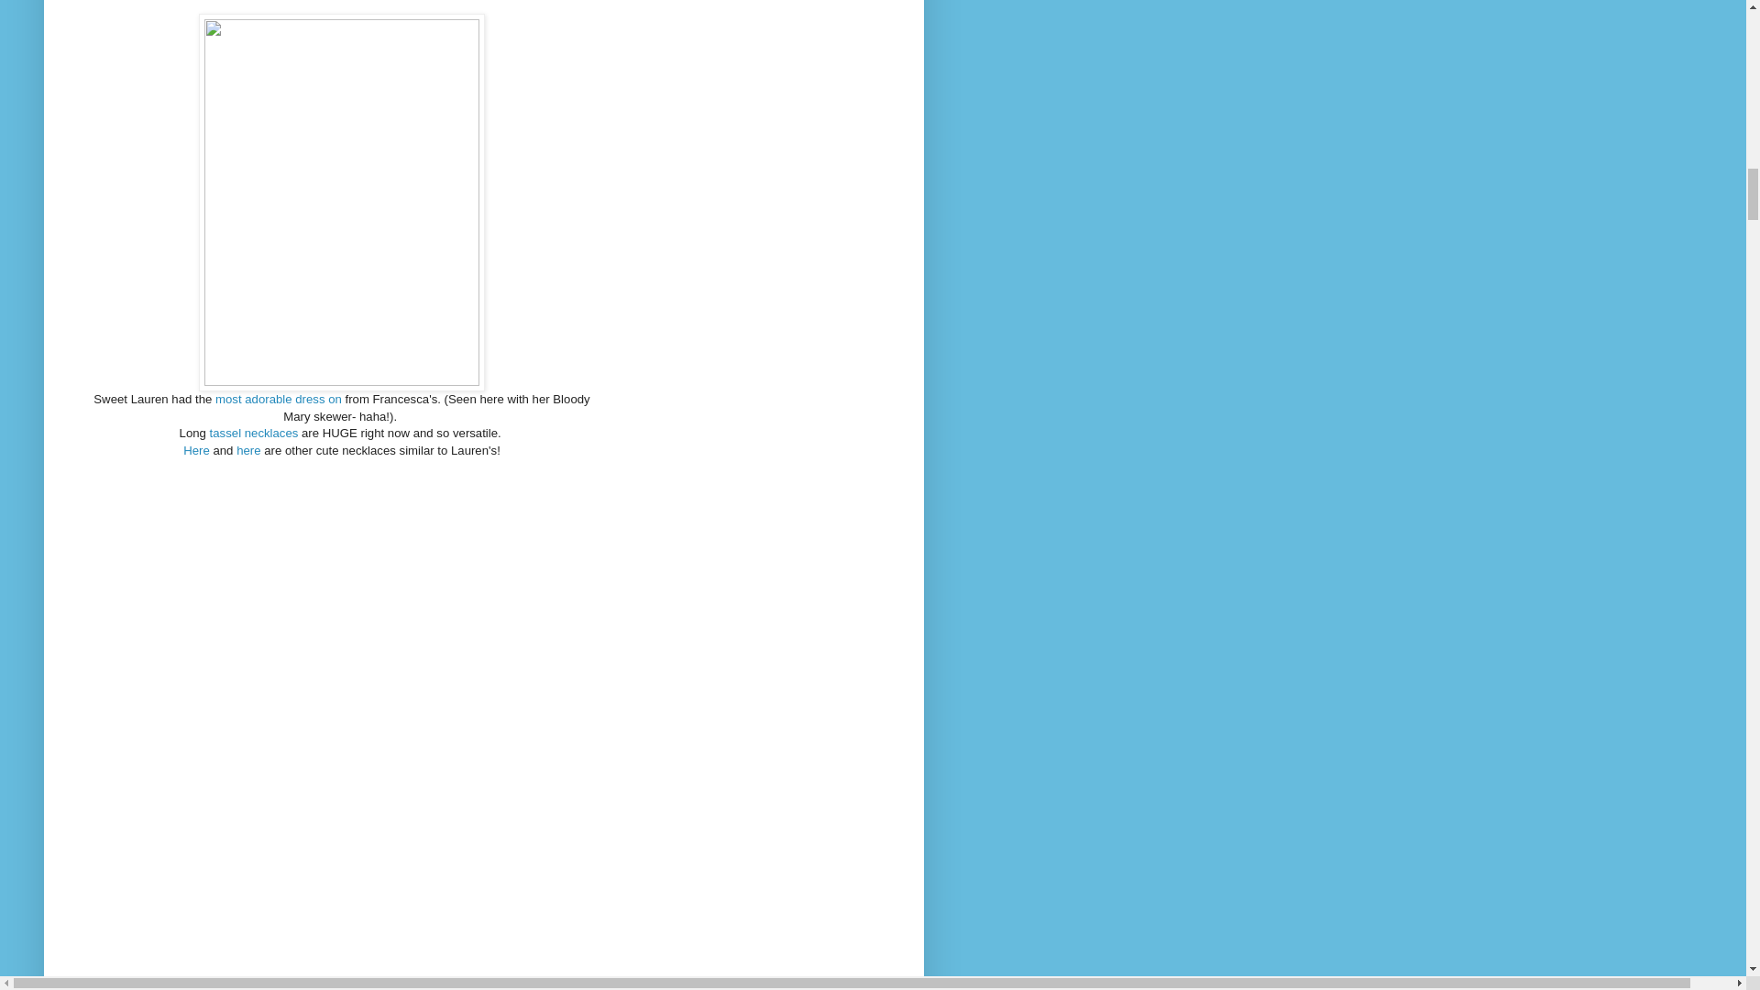 This screenshot has height=990, width=1760. Describe the element at coordinates (196, 449) in the screenshot. I see `Here` at that location.